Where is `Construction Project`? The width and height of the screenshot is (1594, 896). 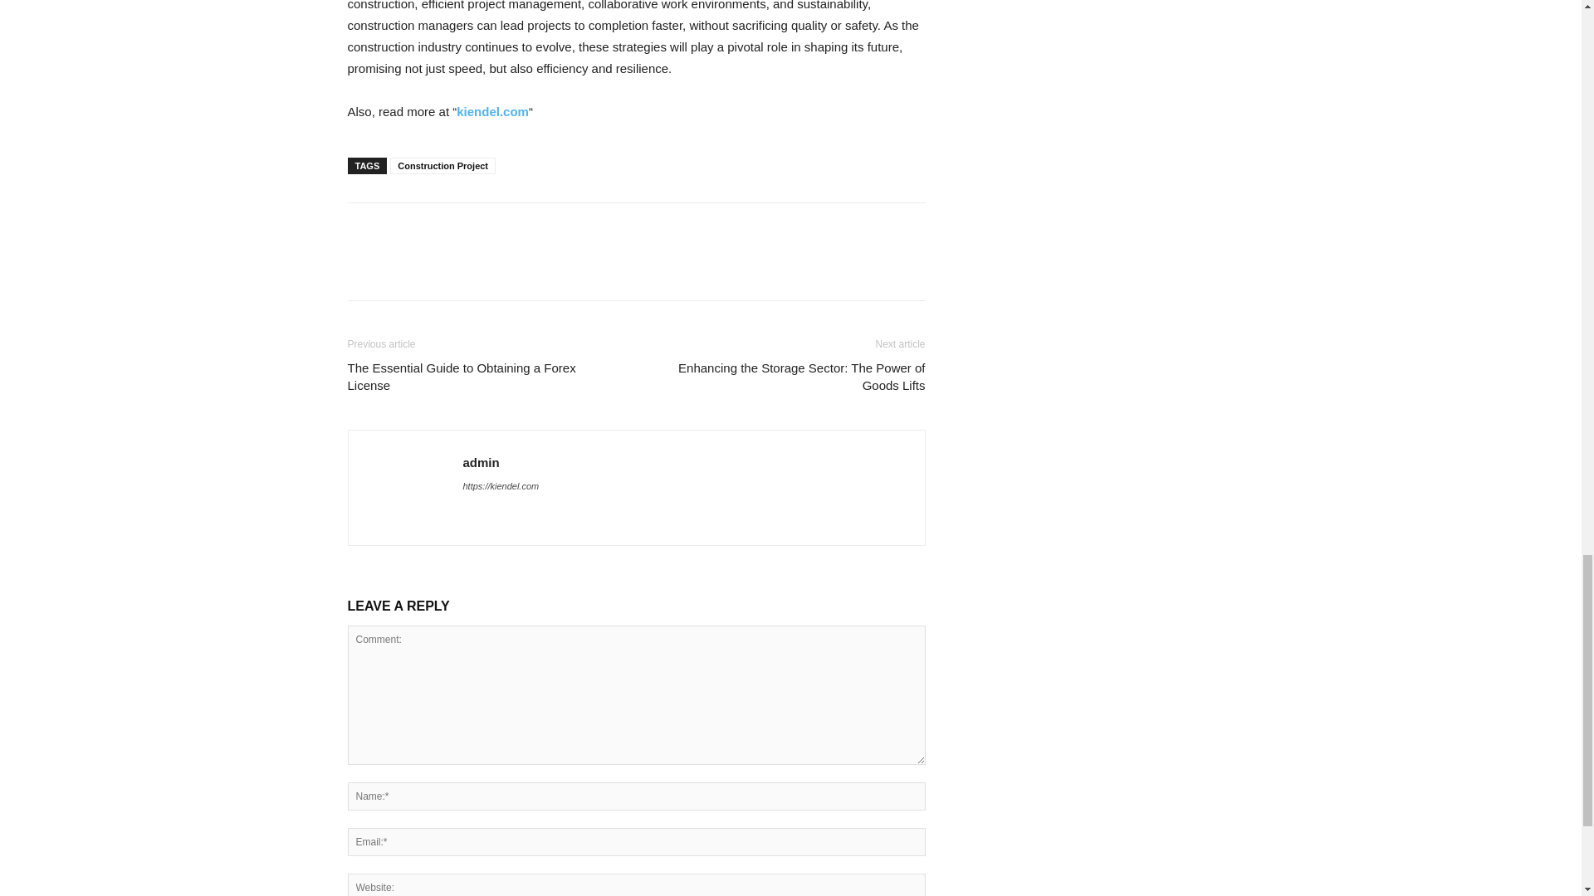 Construction Project is located at coordinates (443, 166).